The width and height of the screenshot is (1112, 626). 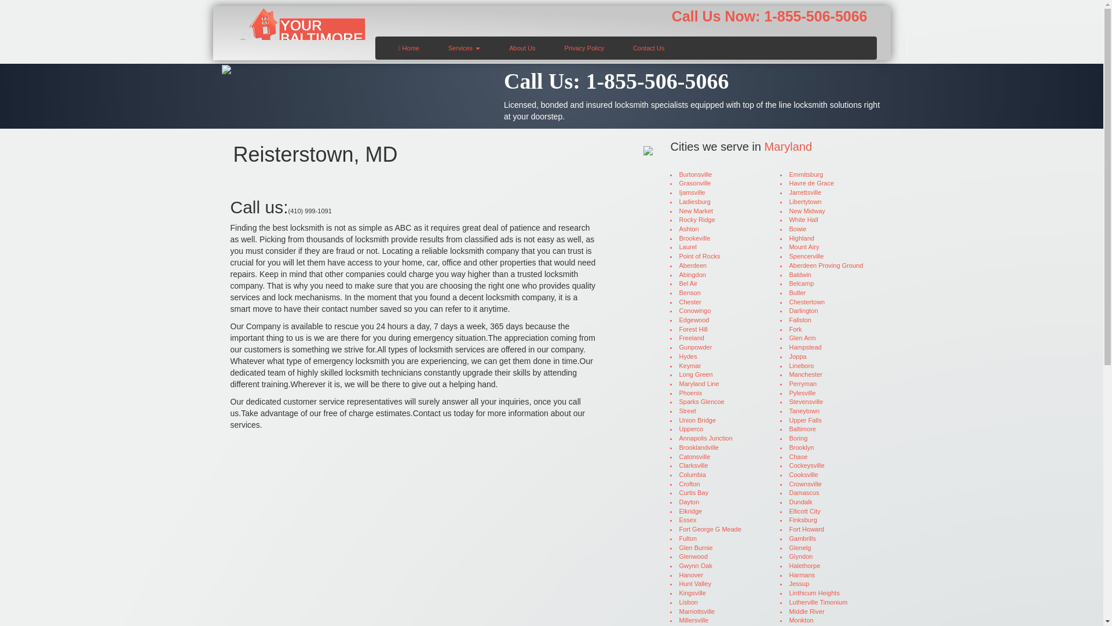 What do you see at coordinates (826, 183) in the screenshot?
I see `Havre de Grace` at bounding box center [826, 183].